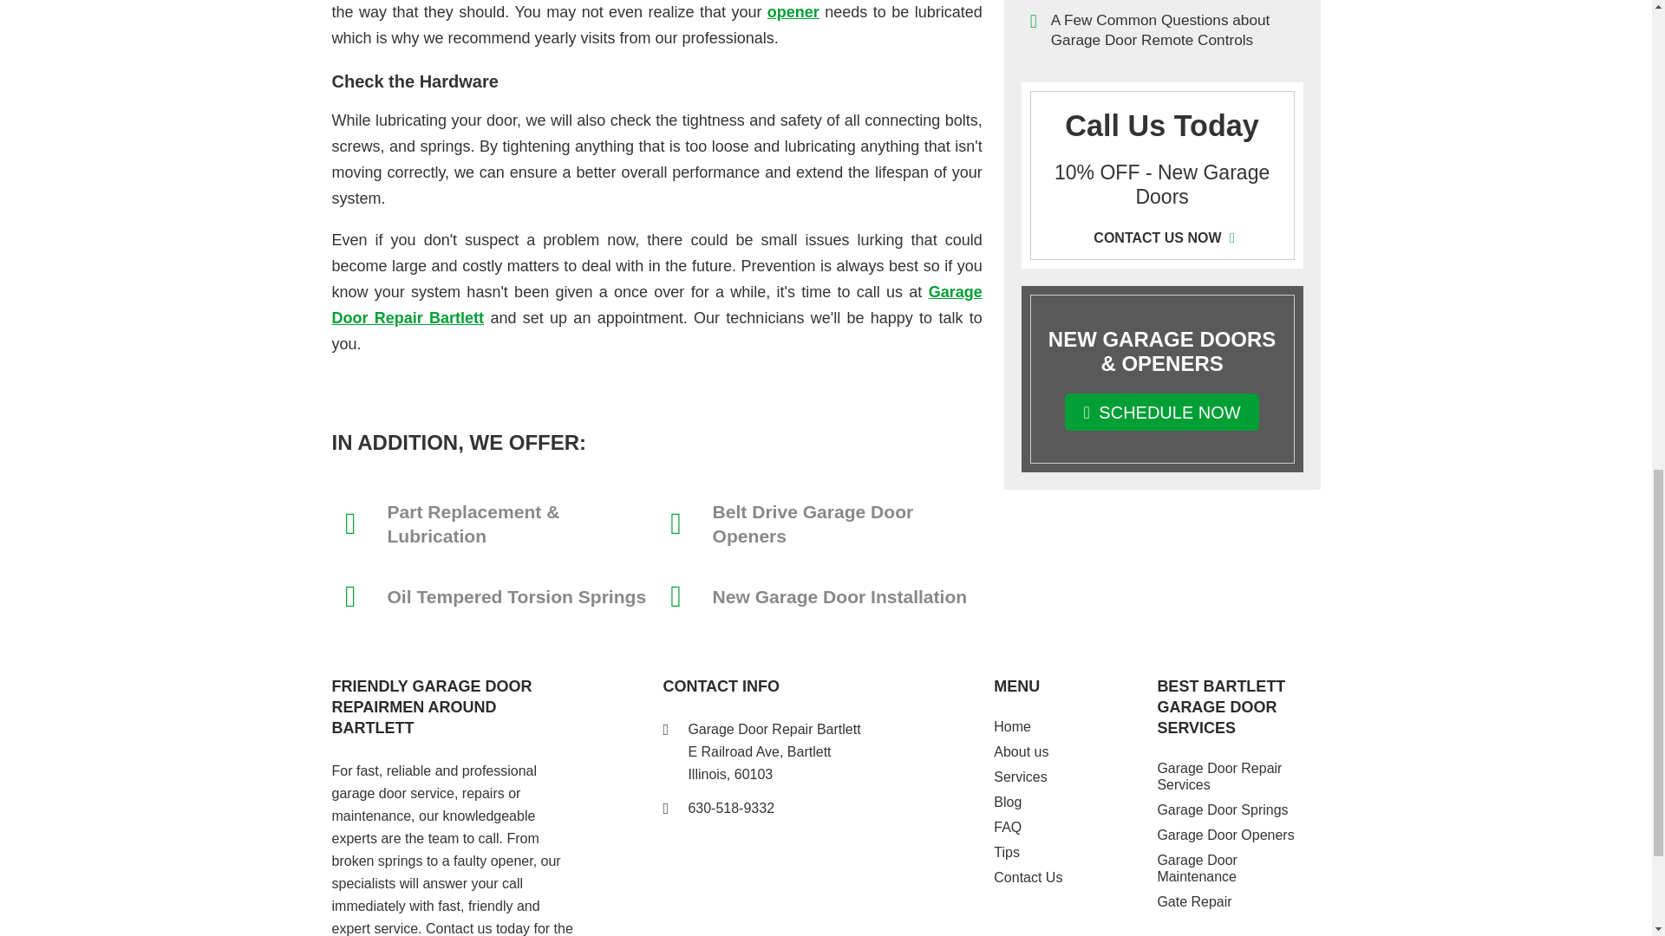  Describe the element at coordinates (1162, 237) in the screenshot. I see `CONTACT US NOW` at that location.